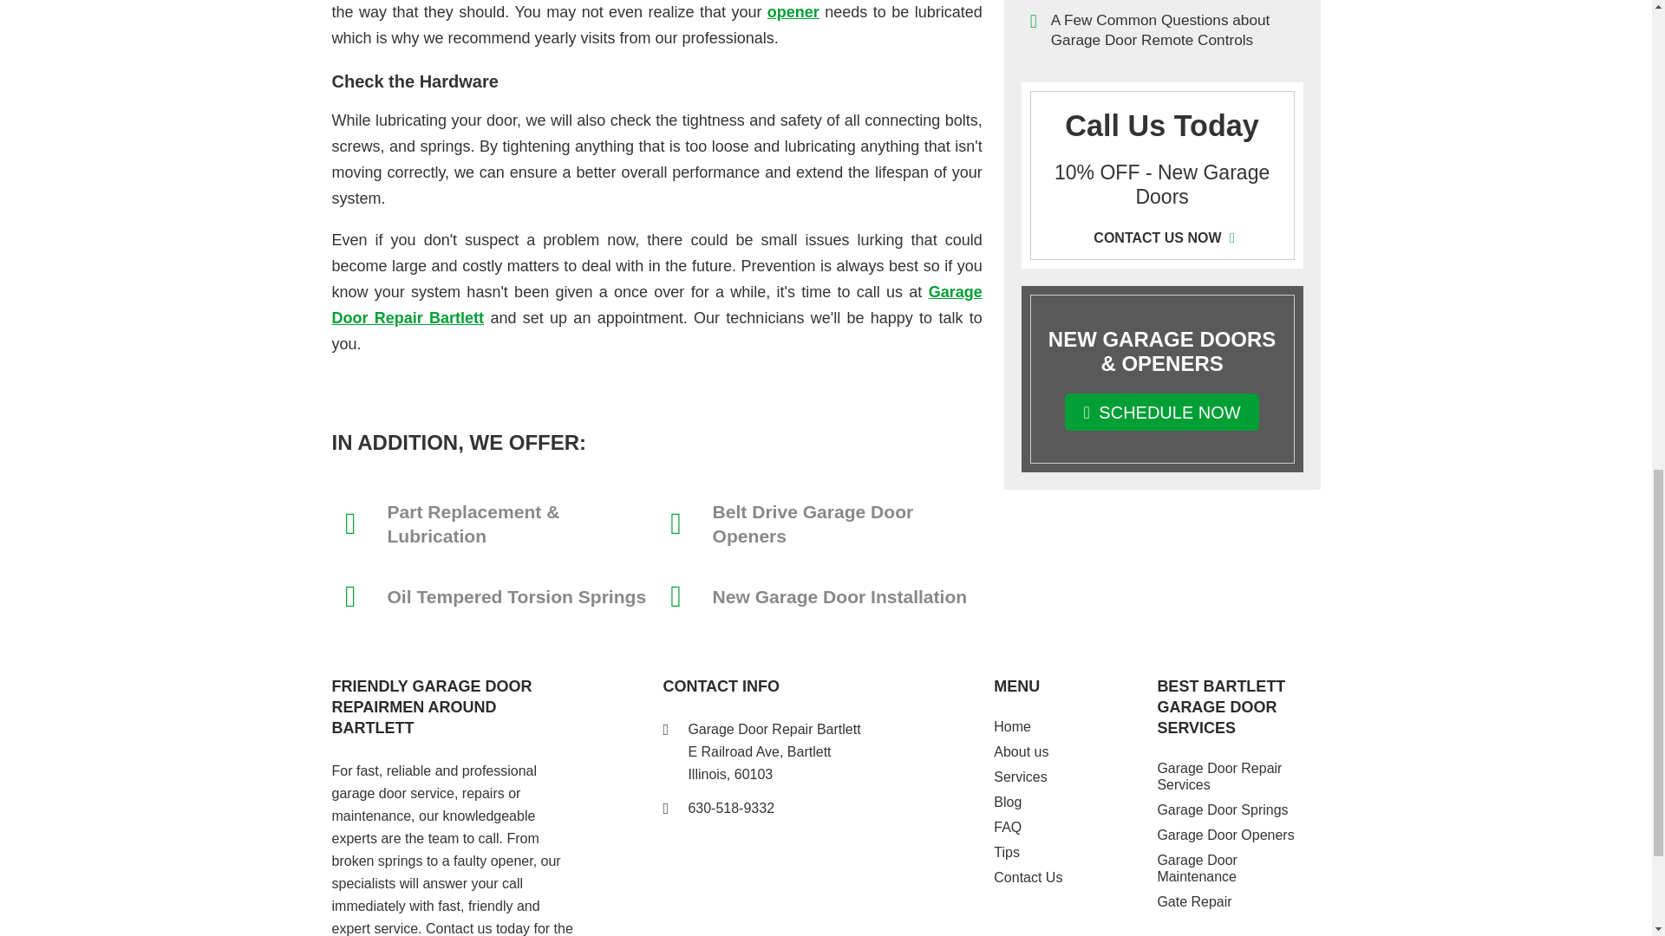  Describe the element at coordinates (1162, 237) in the screenshot. I see `CONTACT US NOW` at that location.